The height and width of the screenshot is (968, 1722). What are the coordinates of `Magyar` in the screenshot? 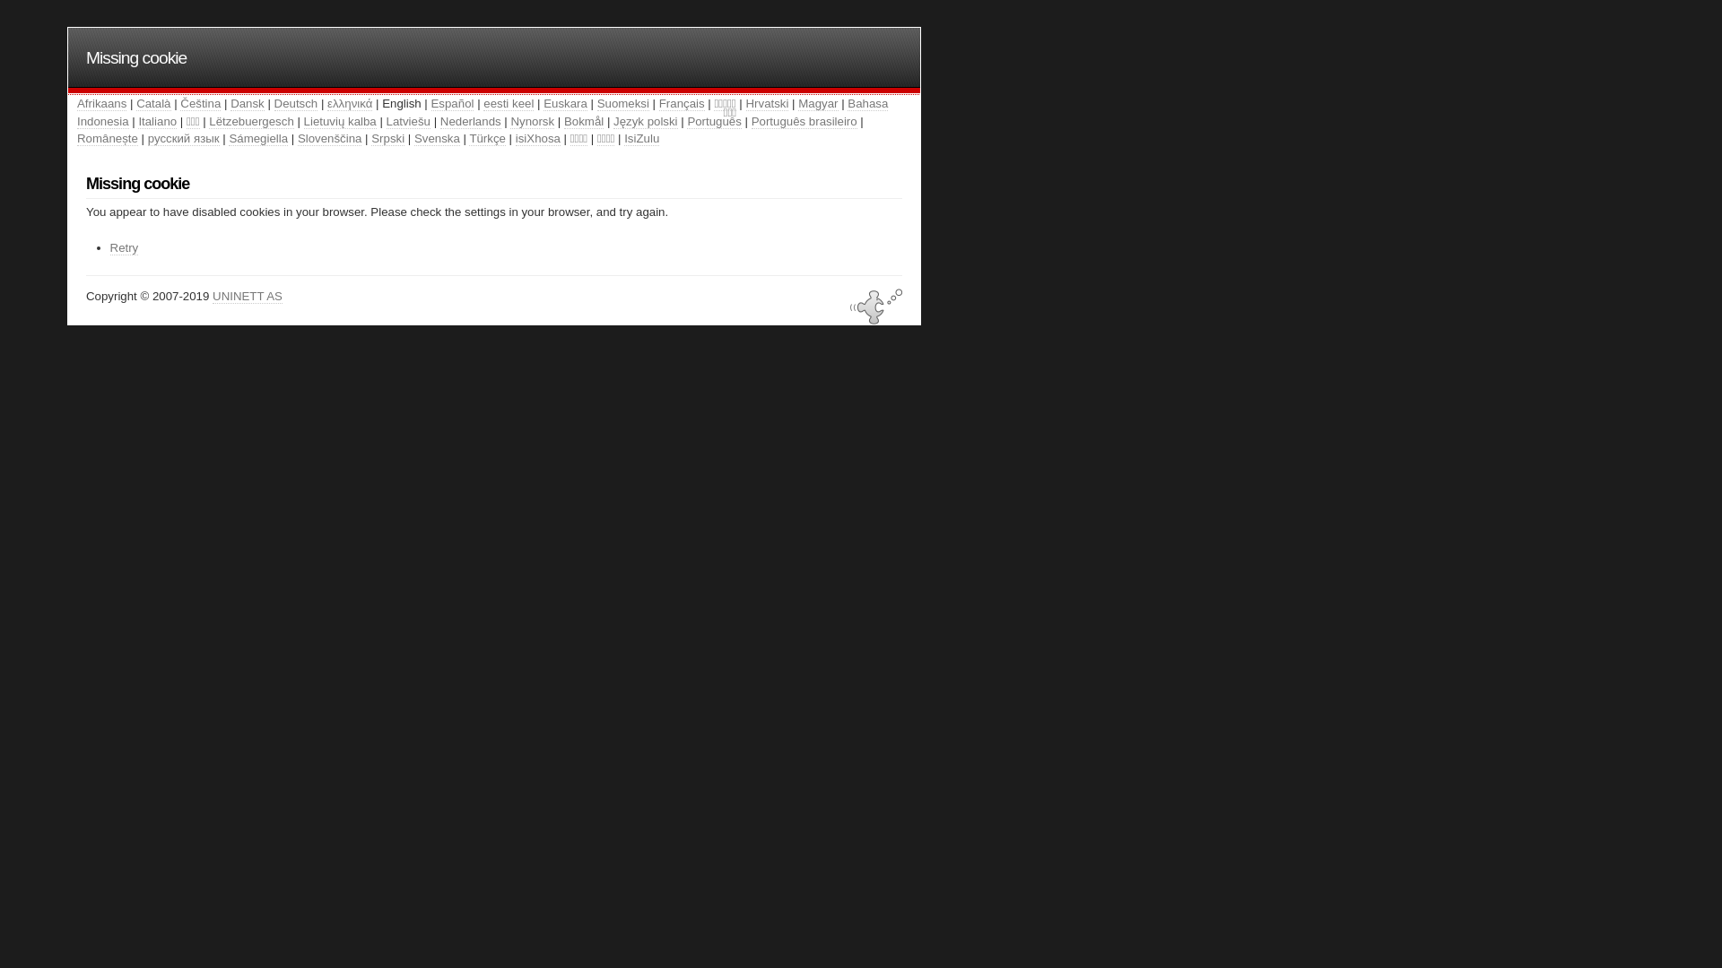 It's located at (818, 104).